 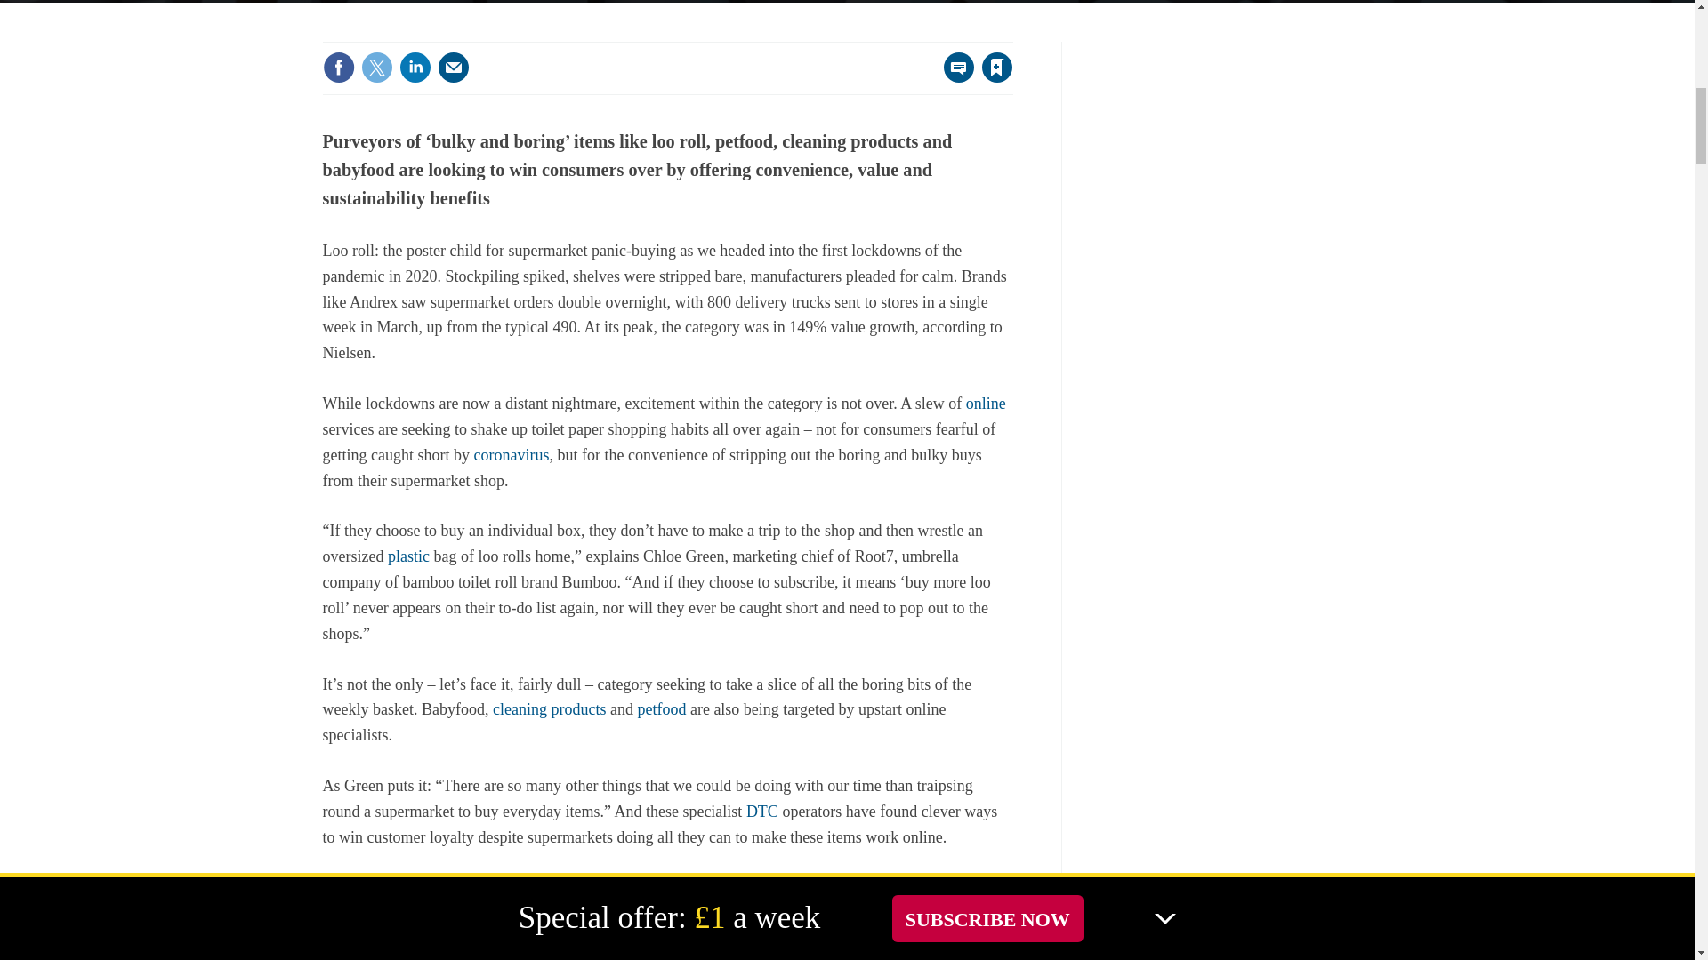 I want to click on Share this on Twitter, so click(x=376, y=68).